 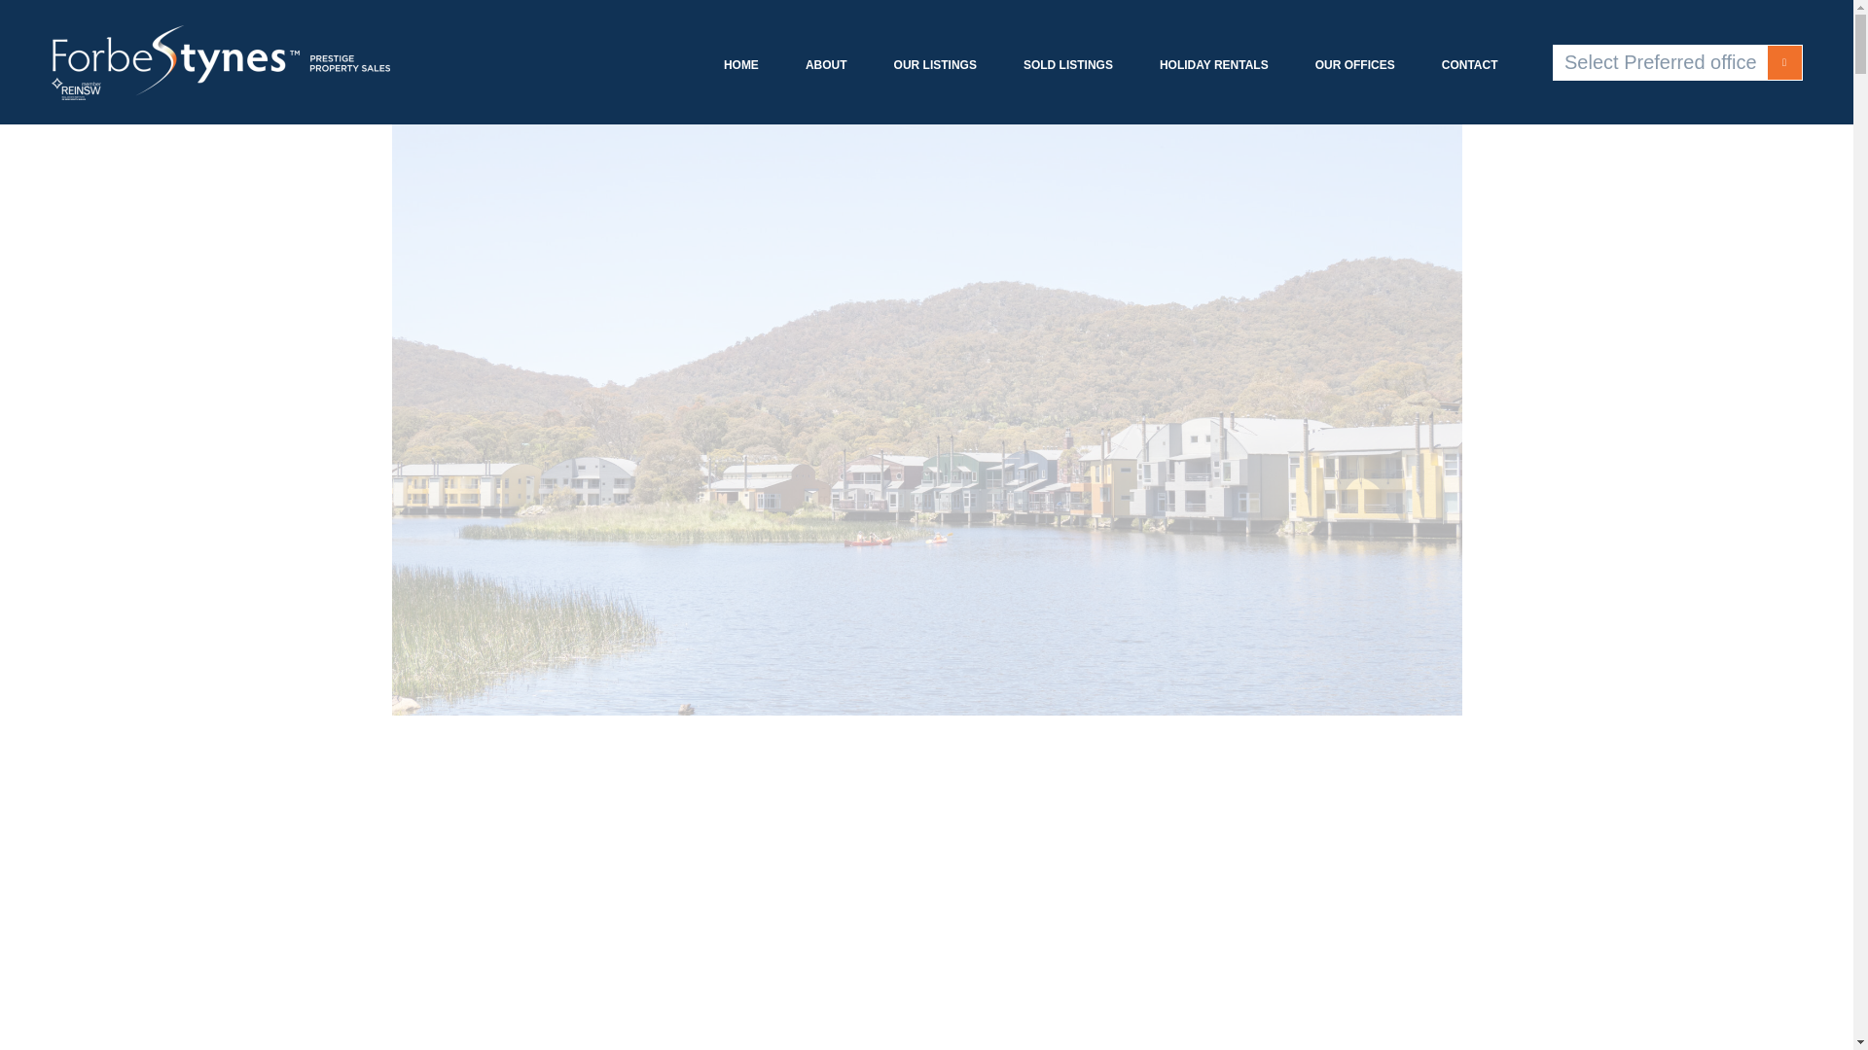 What do you see at coordinates (741, 65) in the screenshot?
I see `HOME` at bounding box center [741, 65].